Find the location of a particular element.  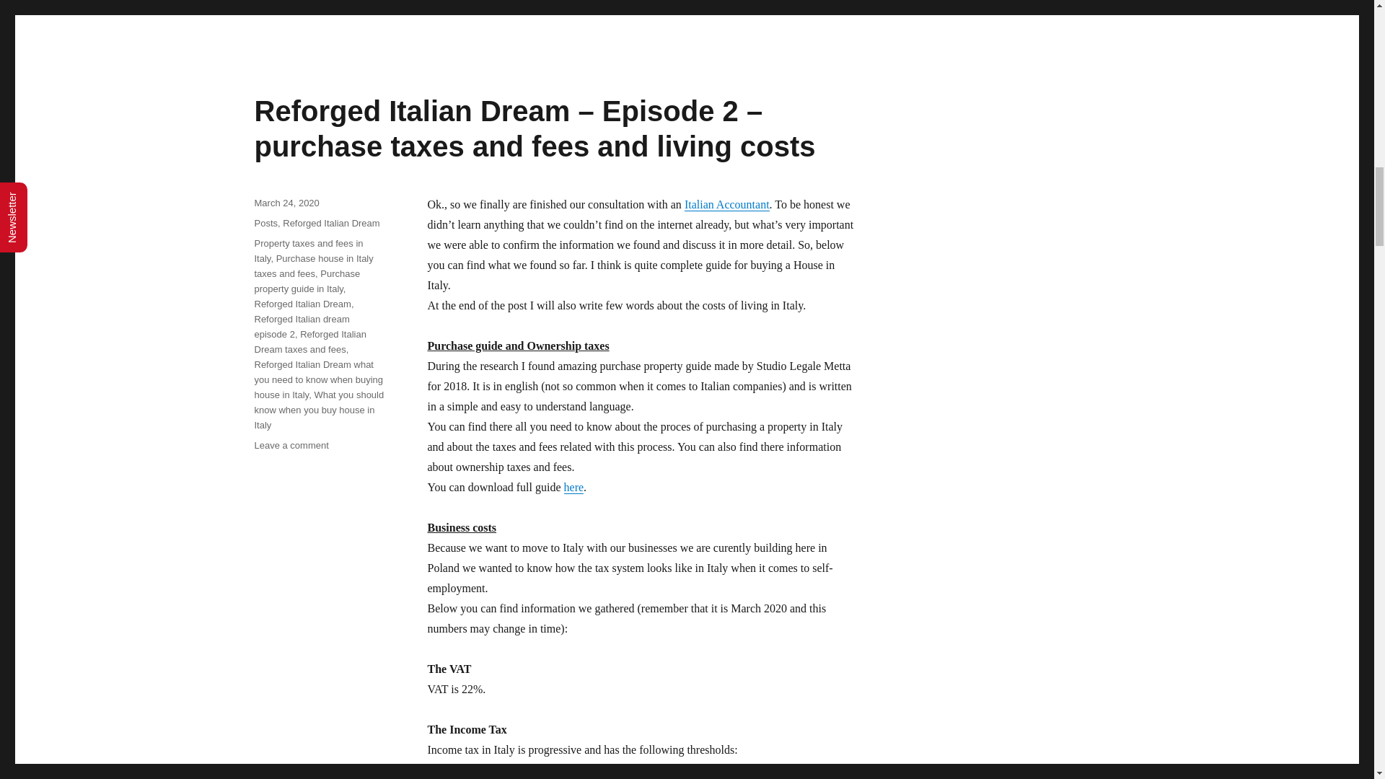

Italian Accountant is located at coordinates (727, 204).